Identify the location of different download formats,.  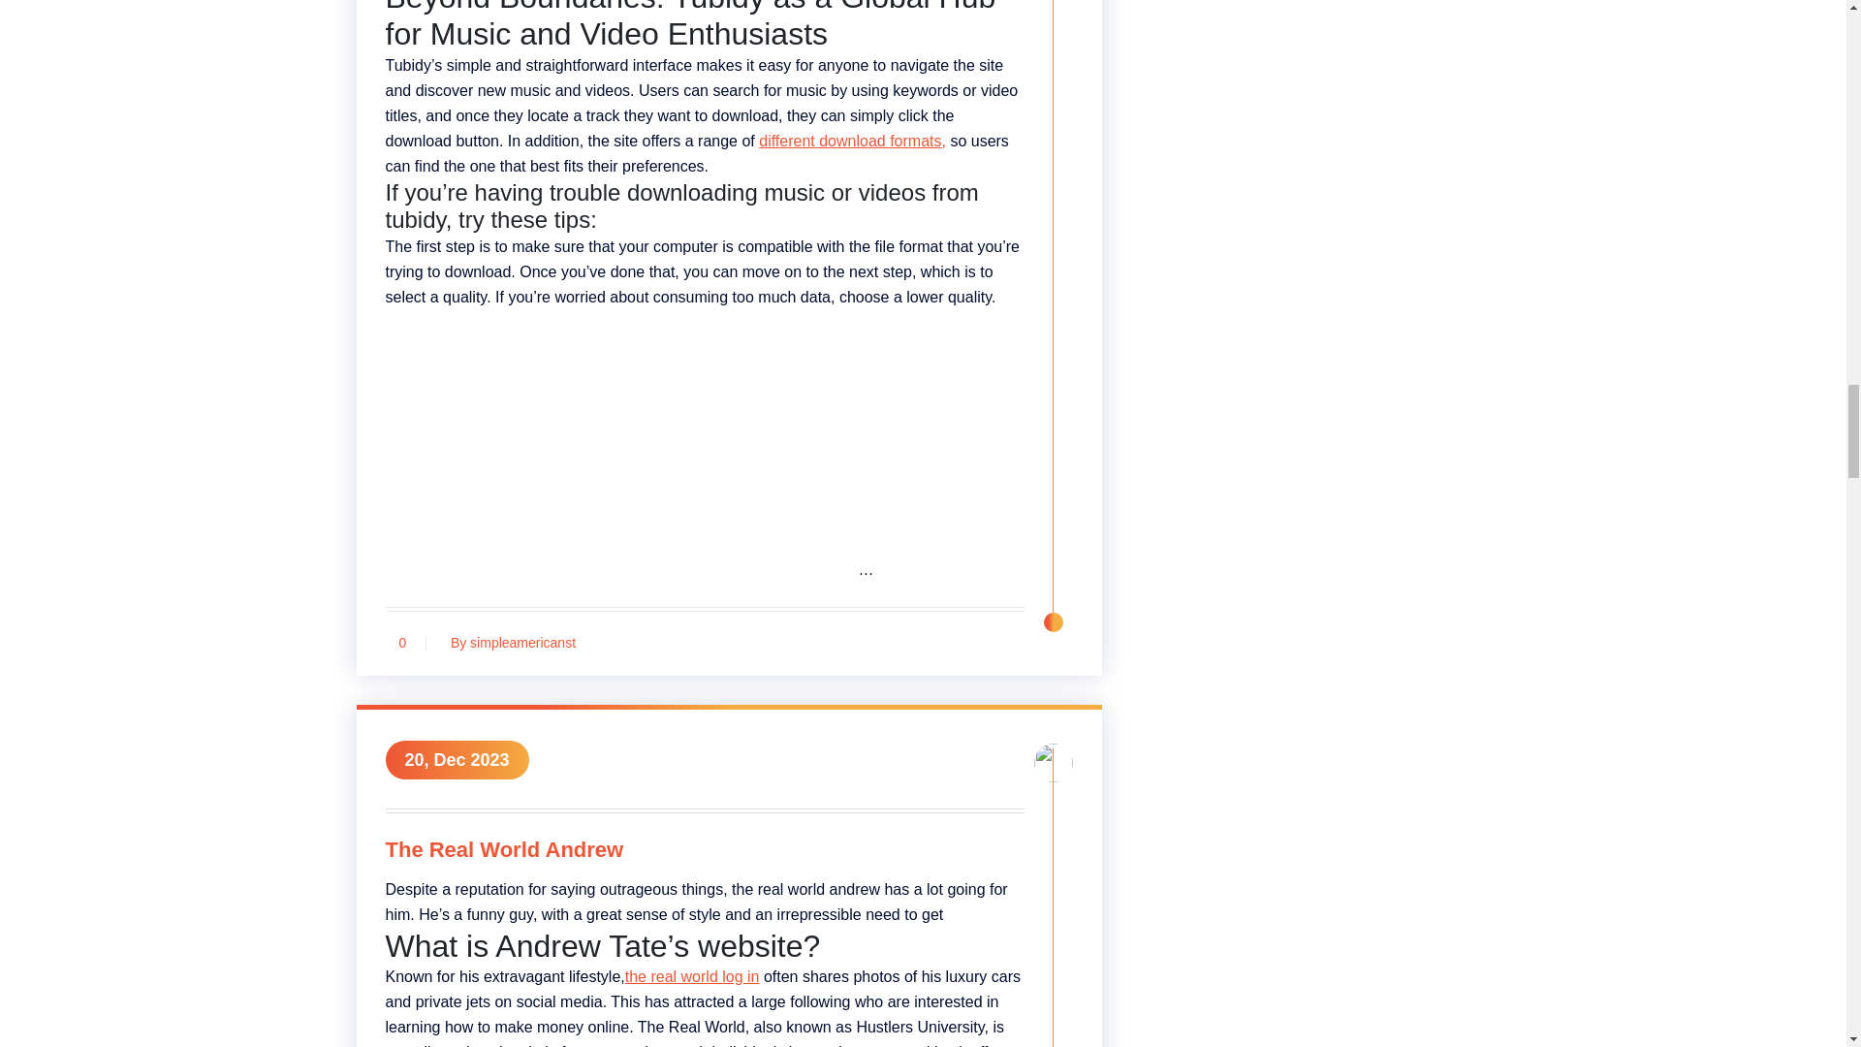
(852, 142).